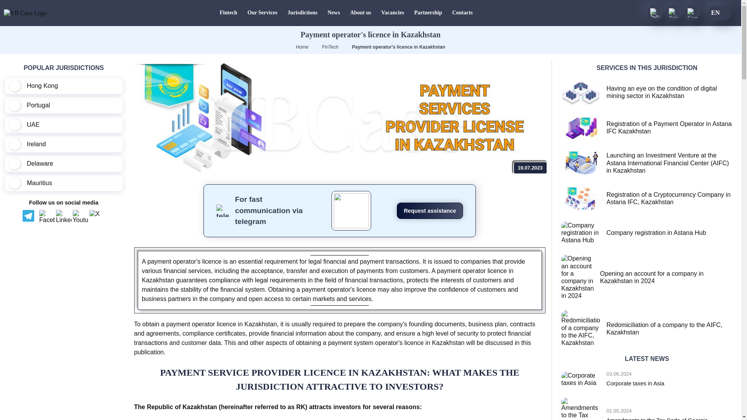 The image size is (747, 420). What do you see at coordinates (228, 13) in the screenshot?
I see `Fintech` at bounding box center [228, 13].